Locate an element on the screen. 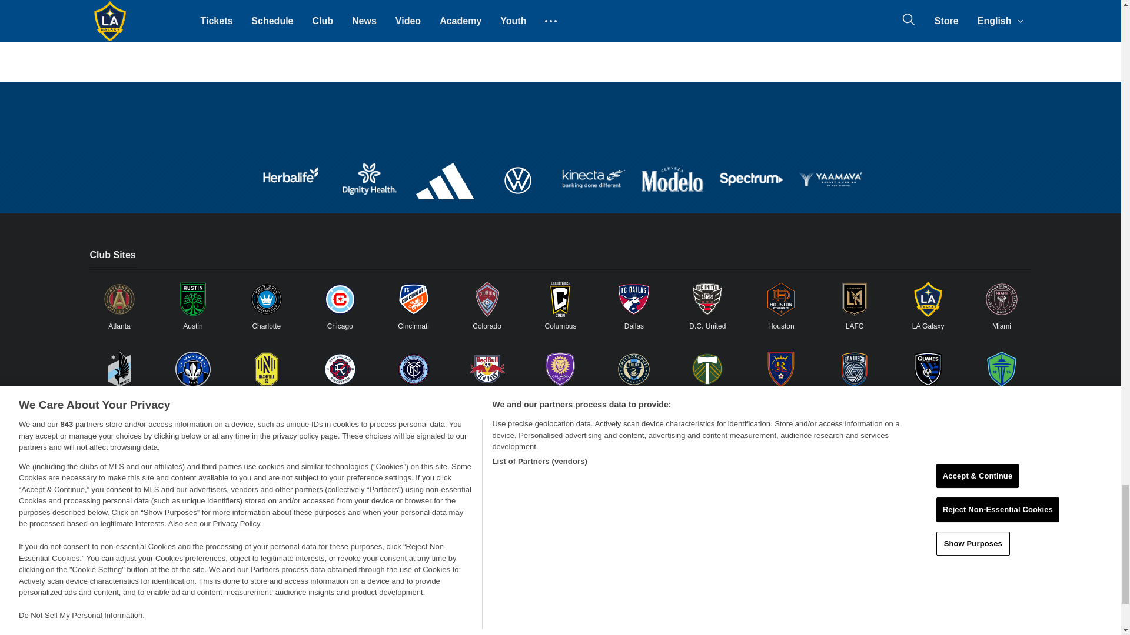  Link to Houston is located at coordinates (781, 299).